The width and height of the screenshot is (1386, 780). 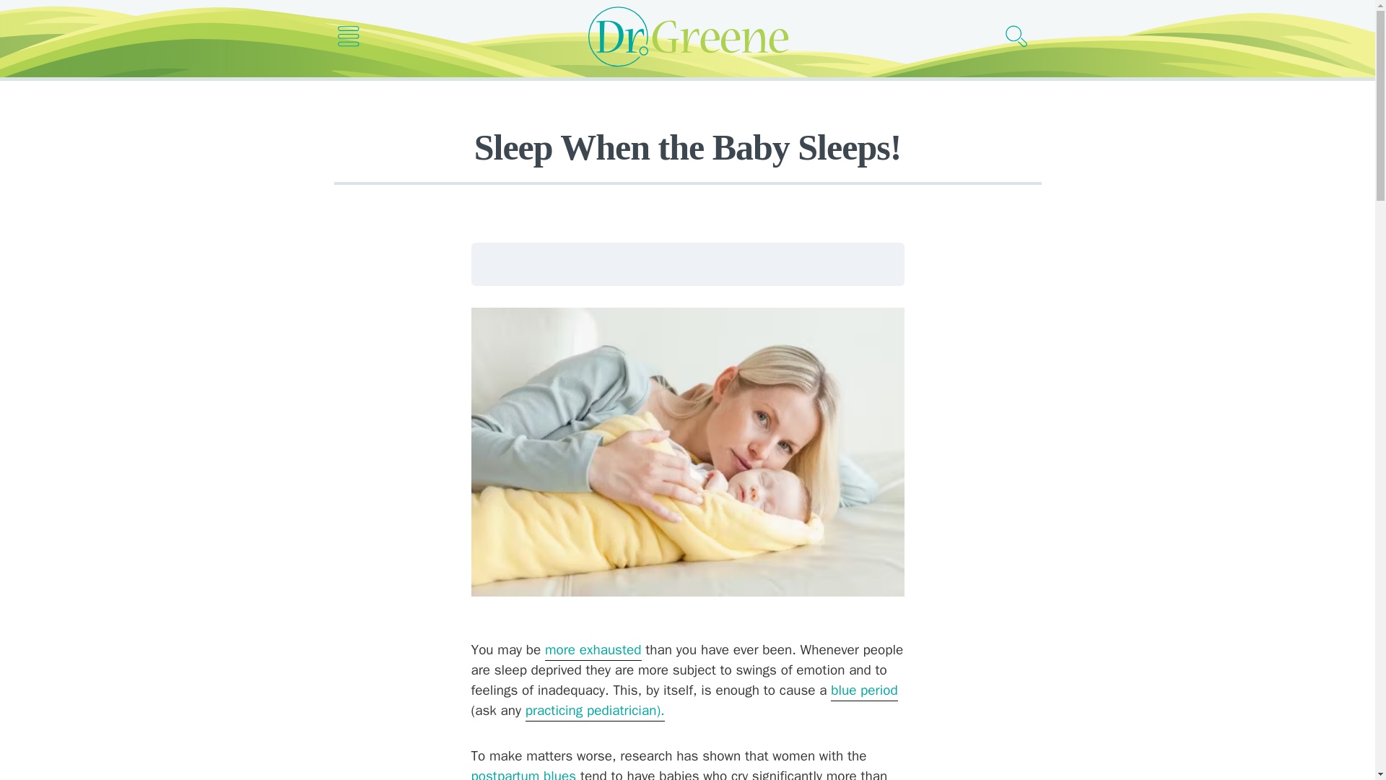 What do you see at coordinates (523, 773) in the screenshot?
I see `postpartum blues` at bounding box center [523, 773].